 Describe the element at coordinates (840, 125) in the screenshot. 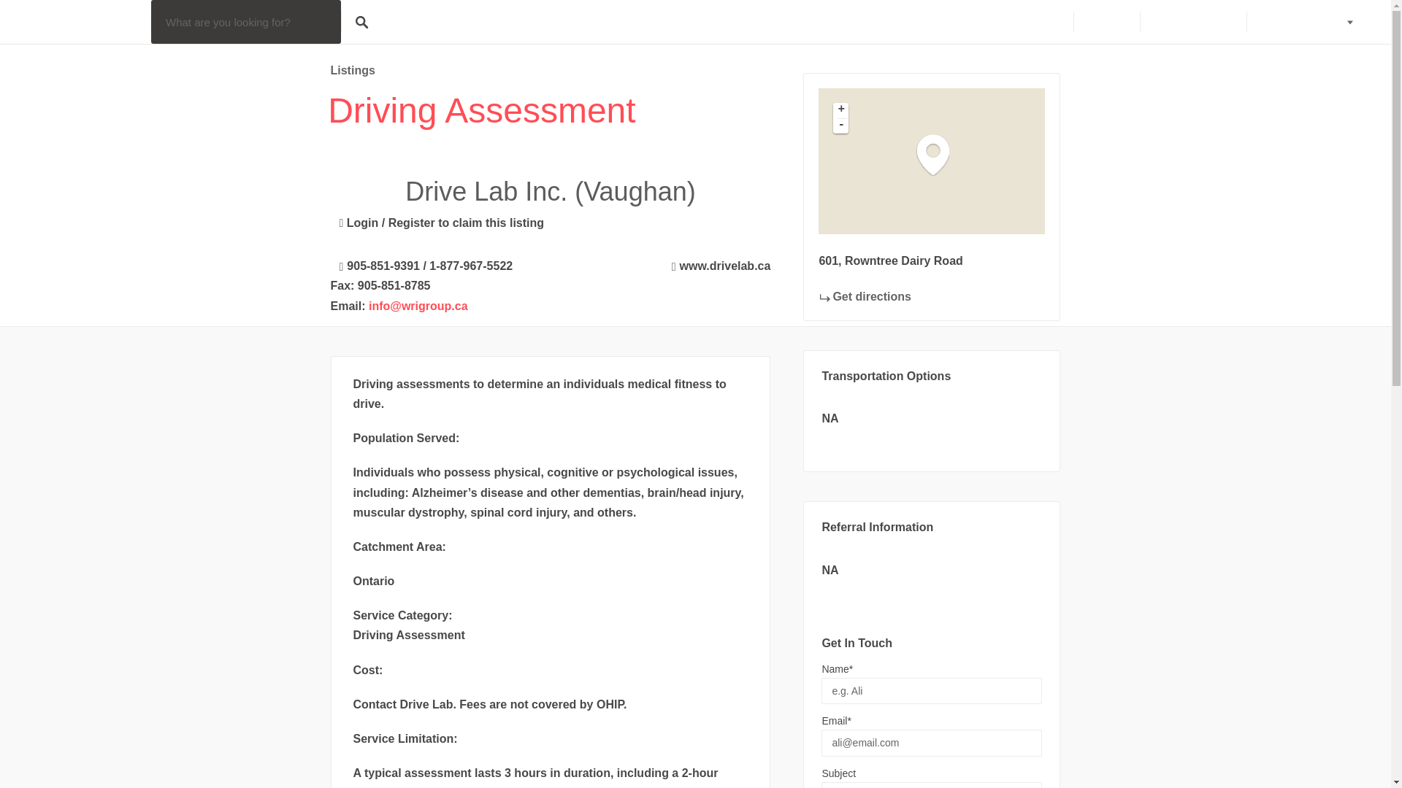

I see `Zoom out` at that location.